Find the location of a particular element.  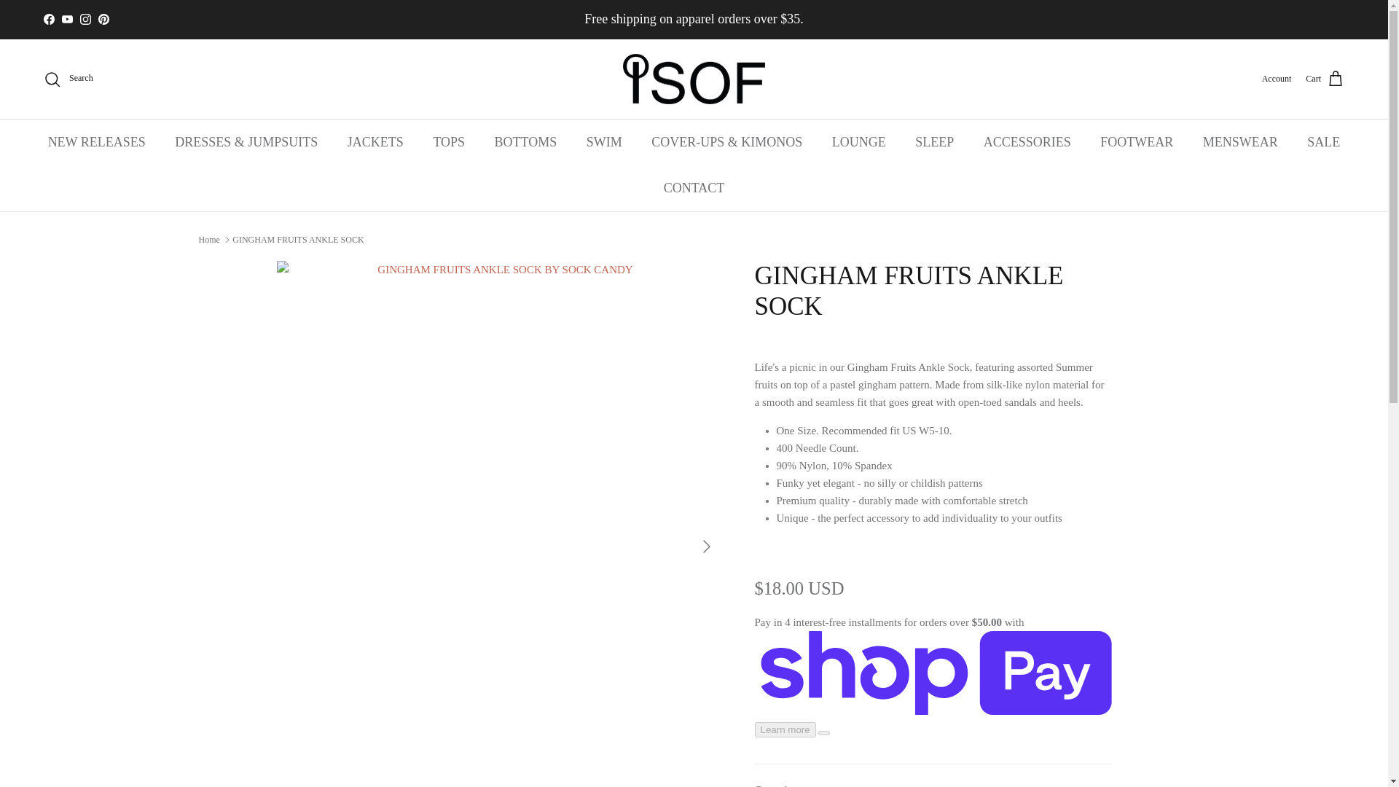

Pinterest is located at coordinates (103, 19).